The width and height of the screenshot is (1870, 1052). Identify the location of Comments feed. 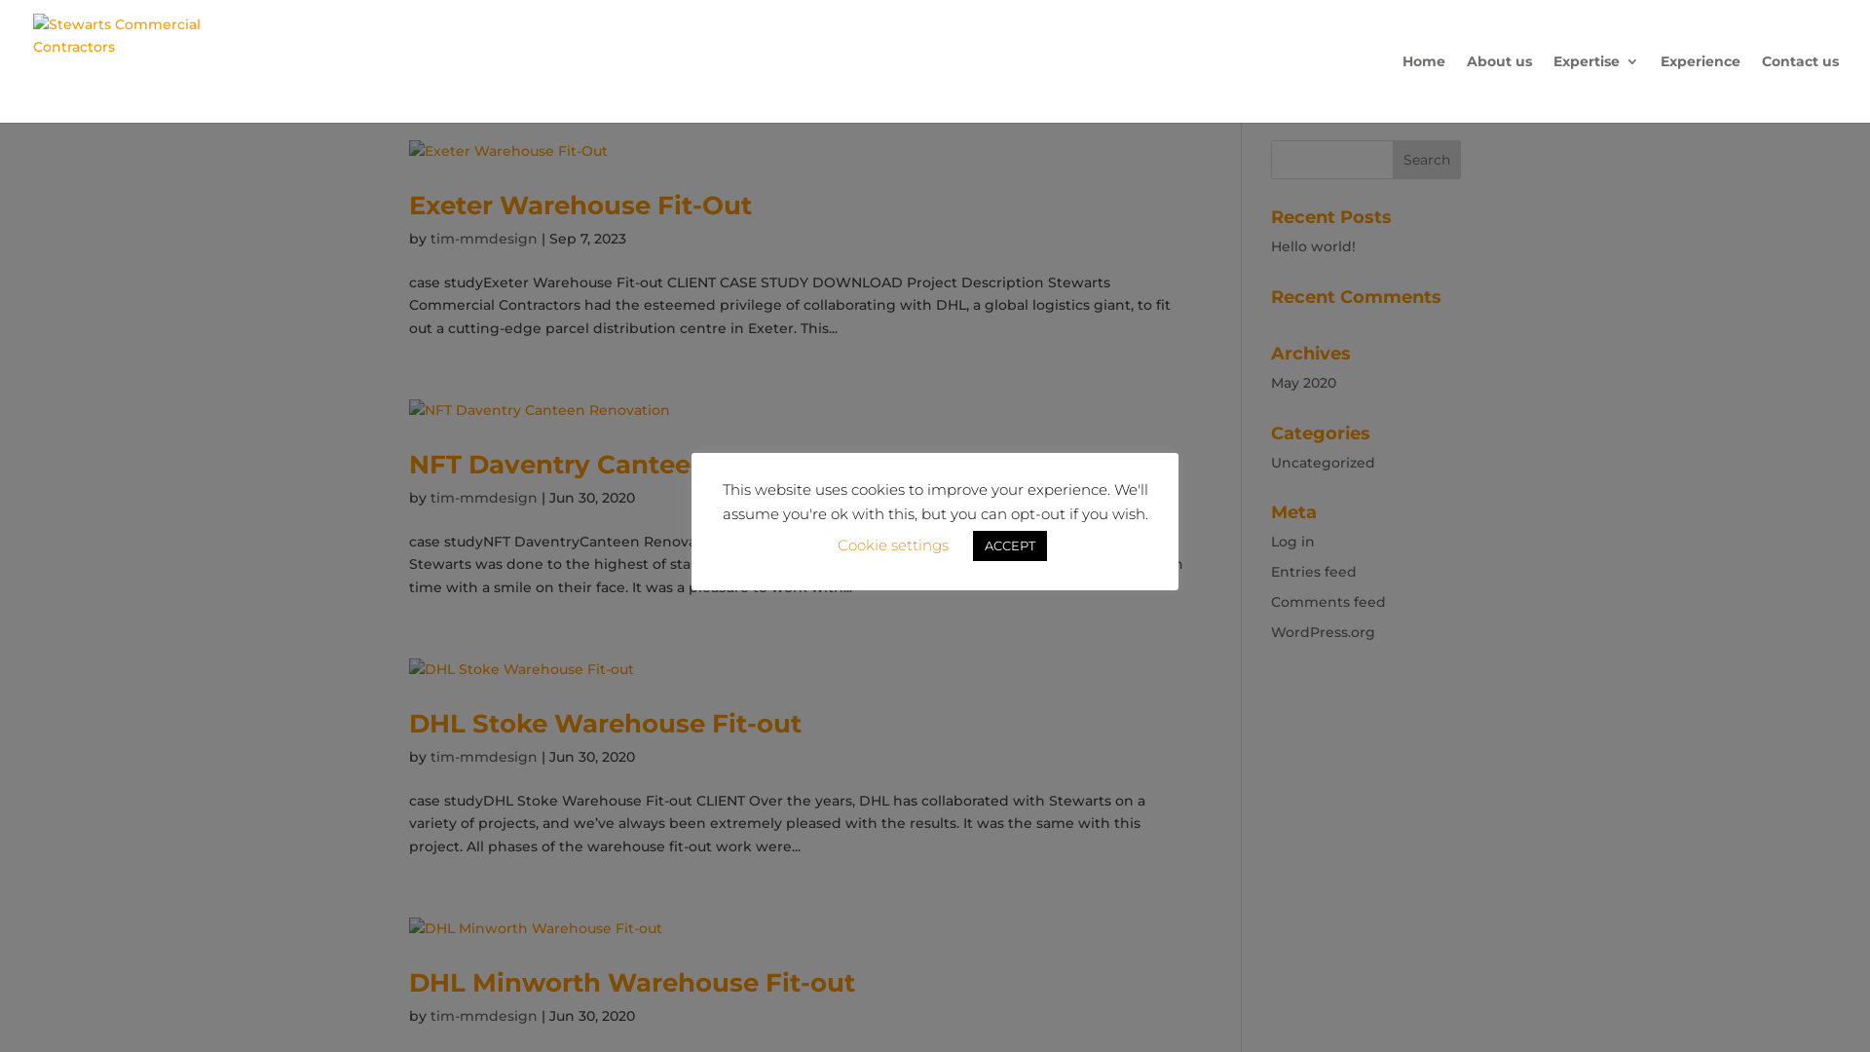
(1328, 602).